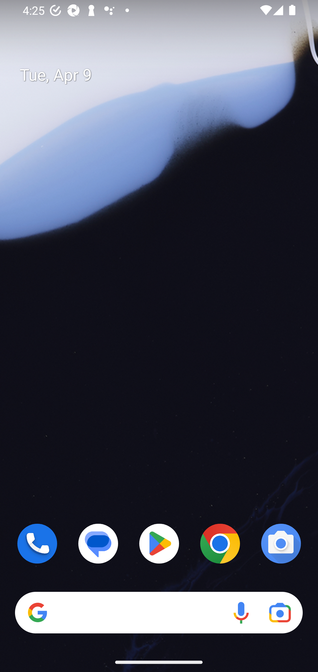 The image size is (318, 672). What do you see at coordinates (241, 613) in the screenshot?
I see `Voice search` at bounding box center [241, 613].